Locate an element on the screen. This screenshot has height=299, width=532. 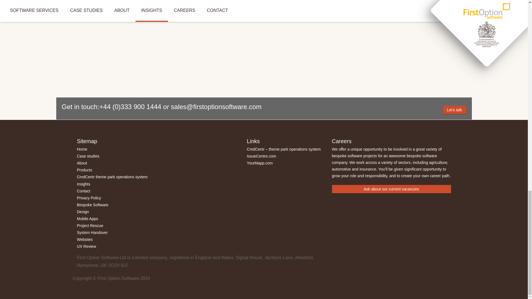
Mobile Apps is located at coordinates (88, 219).